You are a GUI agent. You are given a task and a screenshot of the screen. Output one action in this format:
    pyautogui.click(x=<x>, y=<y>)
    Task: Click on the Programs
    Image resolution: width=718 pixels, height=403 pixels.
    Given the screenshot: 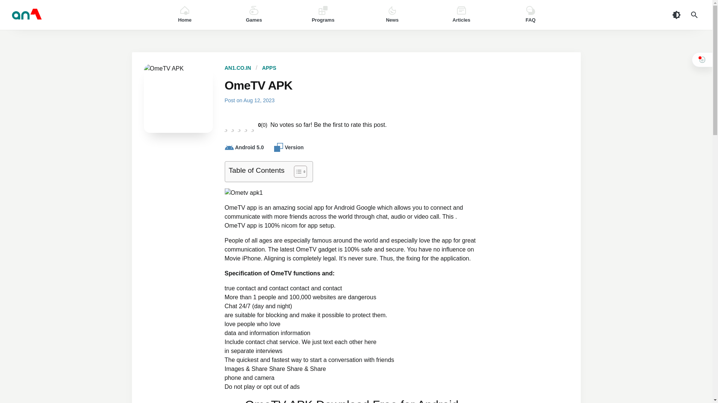 What is the action you would take?
    pyautogui.click(x=323, y=15)
    